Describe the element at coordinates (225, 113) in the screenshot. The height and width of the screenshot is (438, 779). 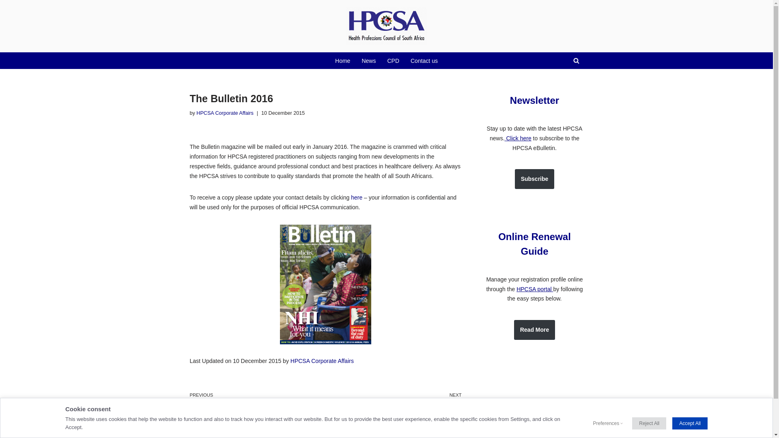
I see `HPCSA Corporate Affairs` at that location.